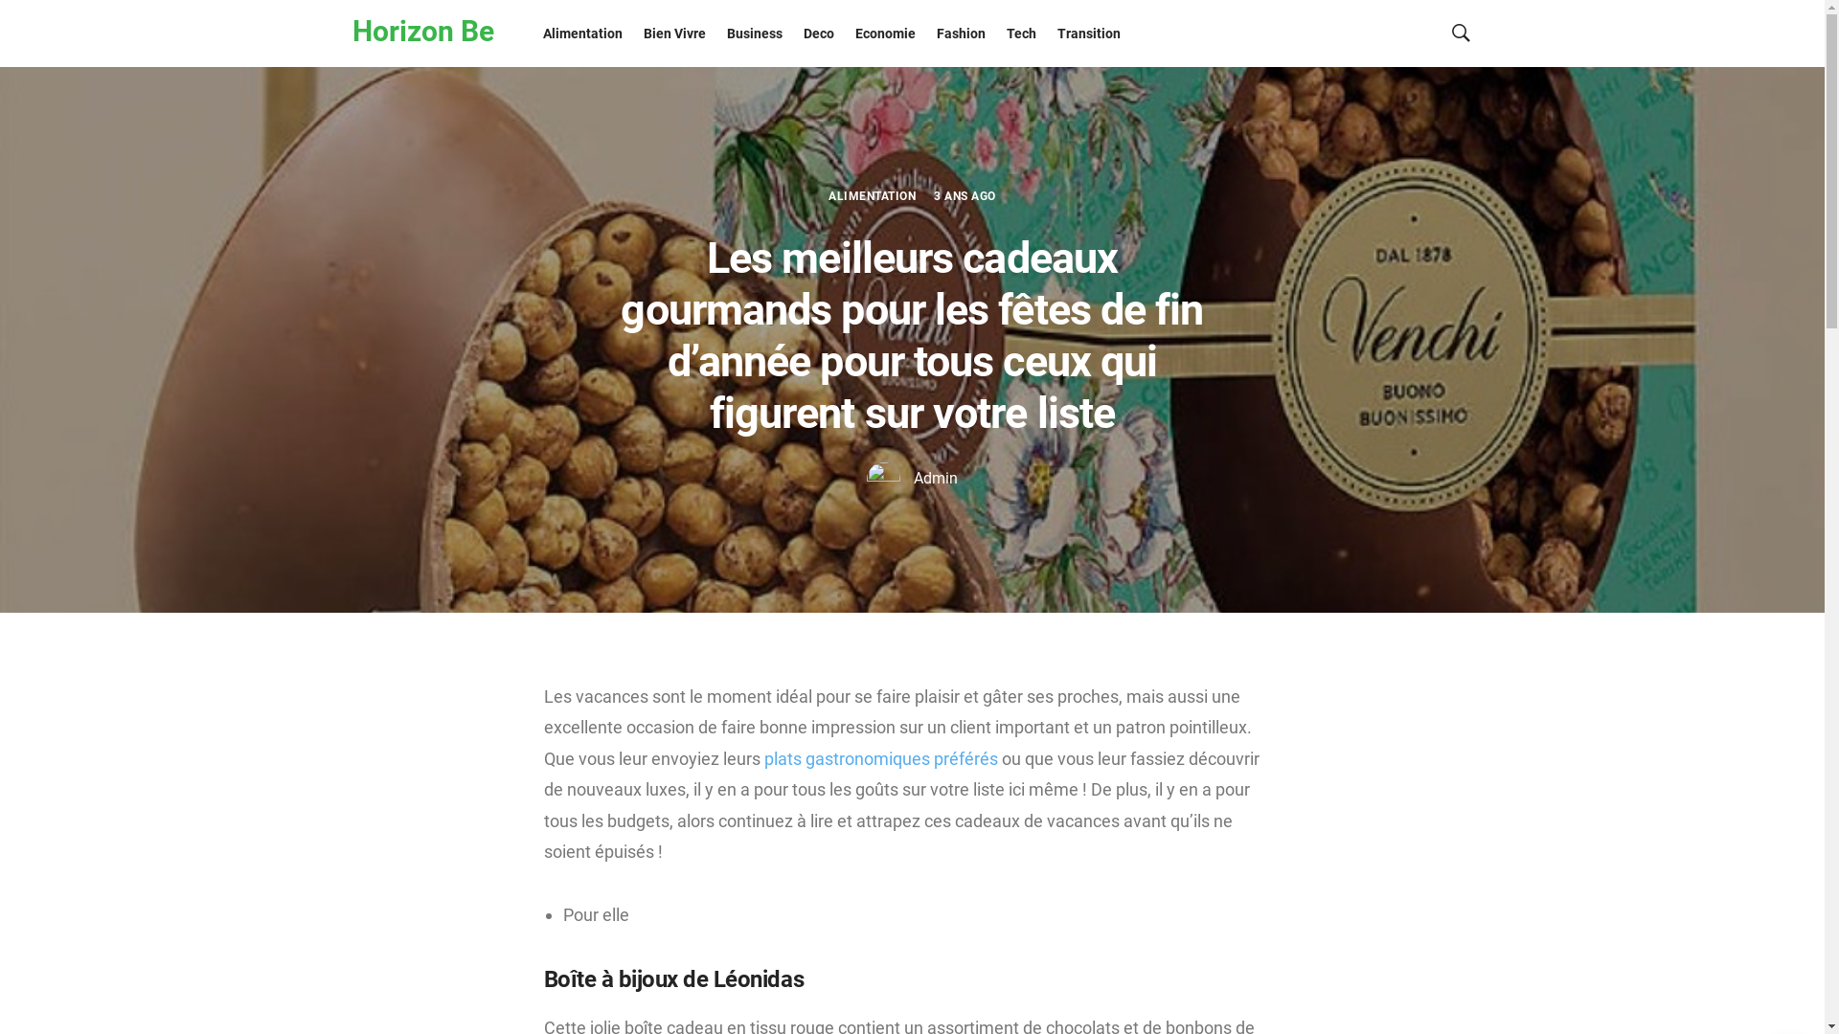 This screenshot has height=1034, width=1839. I want to click on Fashion, so click(960, 34).